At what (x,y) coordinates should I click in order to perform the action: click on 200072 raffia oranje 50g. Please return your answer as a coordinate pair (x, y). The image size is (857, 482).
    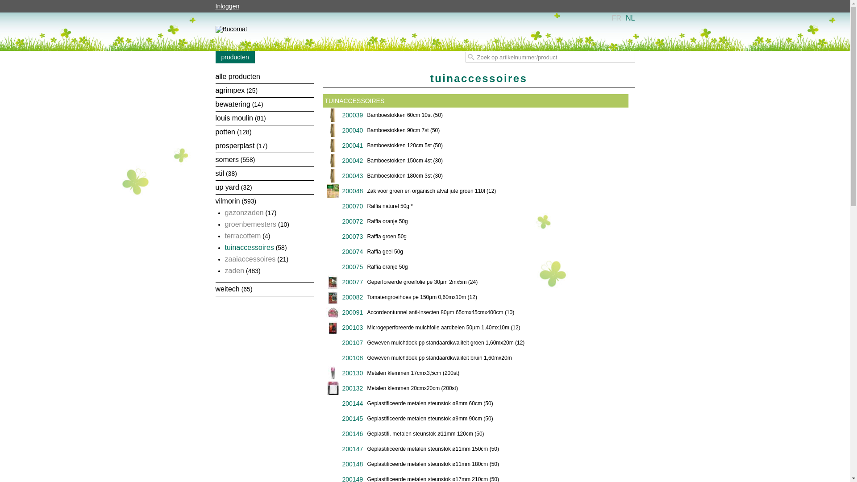
    Looking at the image, I should click on (476, 221).